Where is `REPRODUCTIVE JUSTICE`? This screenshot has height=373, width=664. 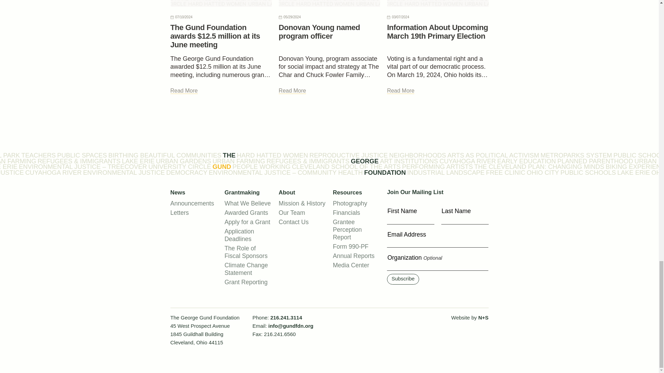 REPRODUCTIVE JUSTICE is located at coordinates (349, 155).